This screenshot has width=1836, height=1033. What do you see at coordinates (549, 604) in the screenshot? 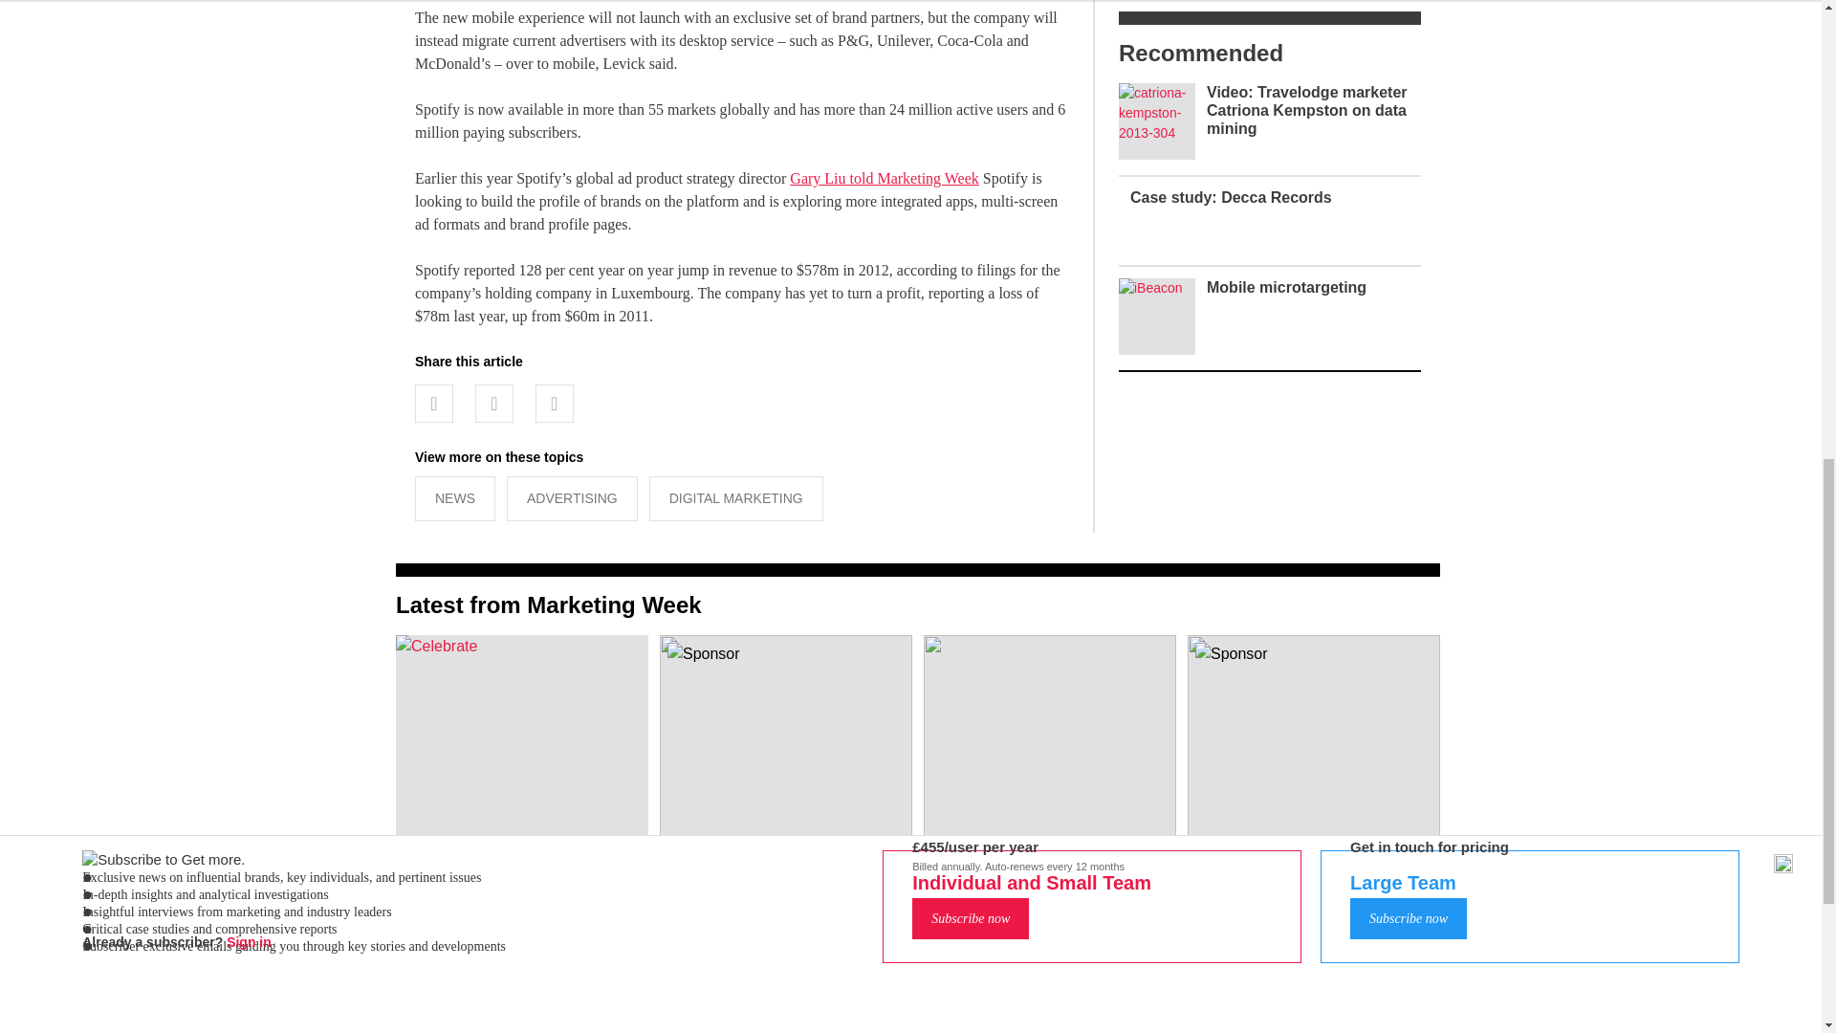
I see `Latest from Marketing Week` at bounding box center [549, 604].